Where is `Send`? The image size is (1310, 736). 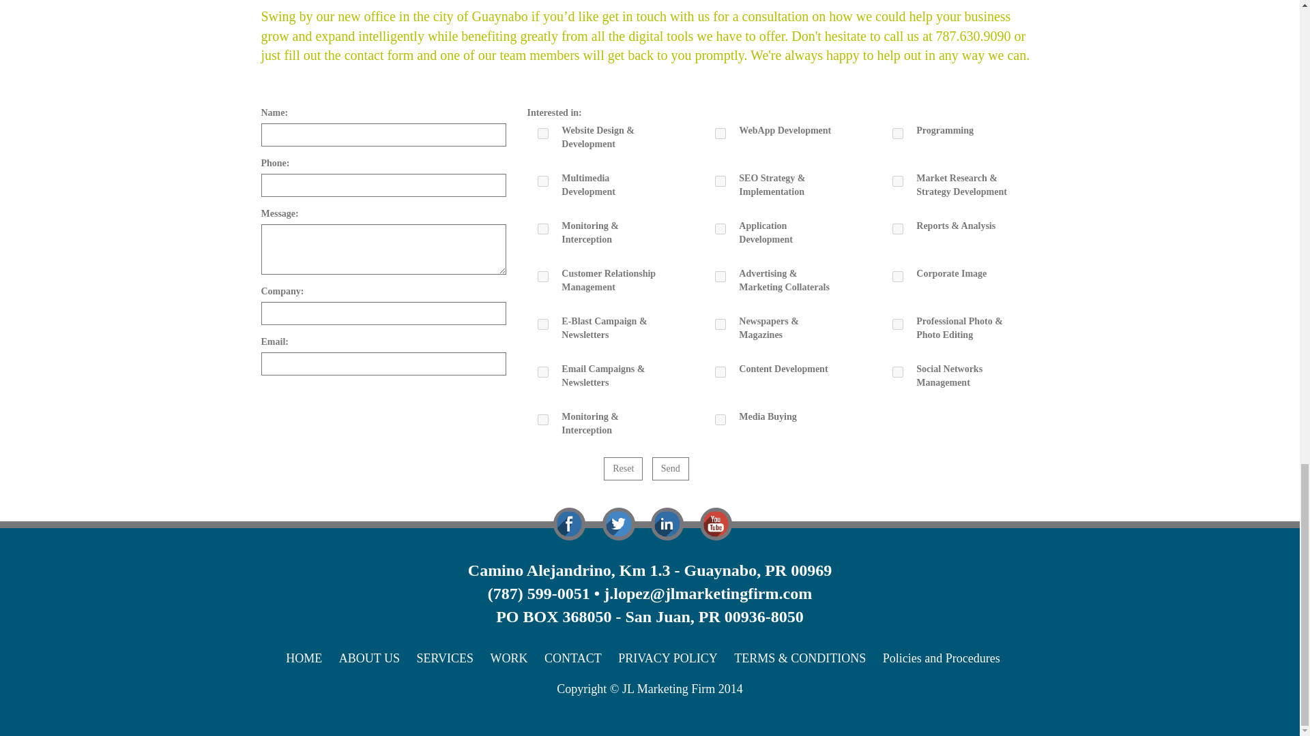 Send is located at coordinates (670, 469).